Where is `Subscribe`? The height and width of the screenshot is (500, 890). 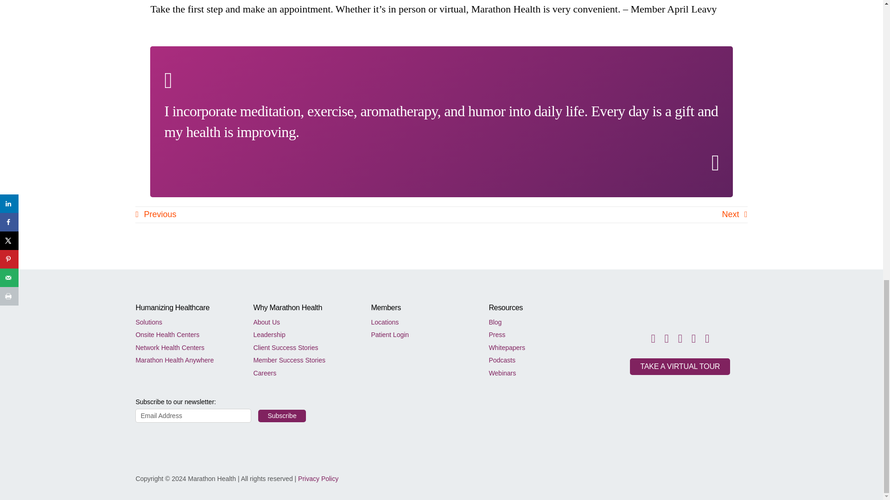
Subscribe is located at coordinates (281, 416).